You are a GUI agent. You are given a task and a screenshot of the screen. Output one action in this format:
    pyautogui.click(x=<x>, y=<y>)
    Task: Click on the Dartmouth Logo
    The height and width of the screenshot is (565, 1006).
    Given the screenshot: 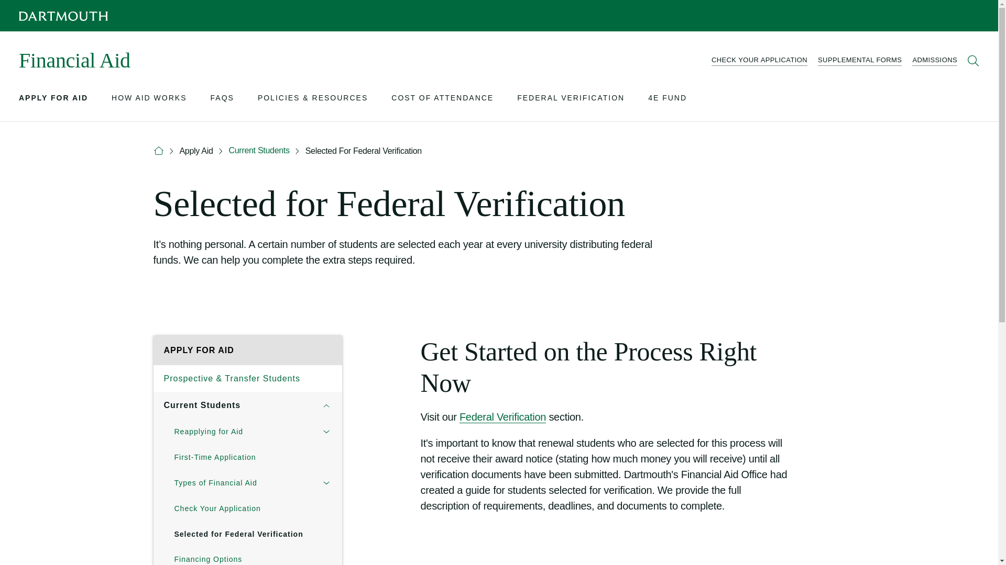 What is the action you would take?
    pyautogui.click(x=63, y=16)
    